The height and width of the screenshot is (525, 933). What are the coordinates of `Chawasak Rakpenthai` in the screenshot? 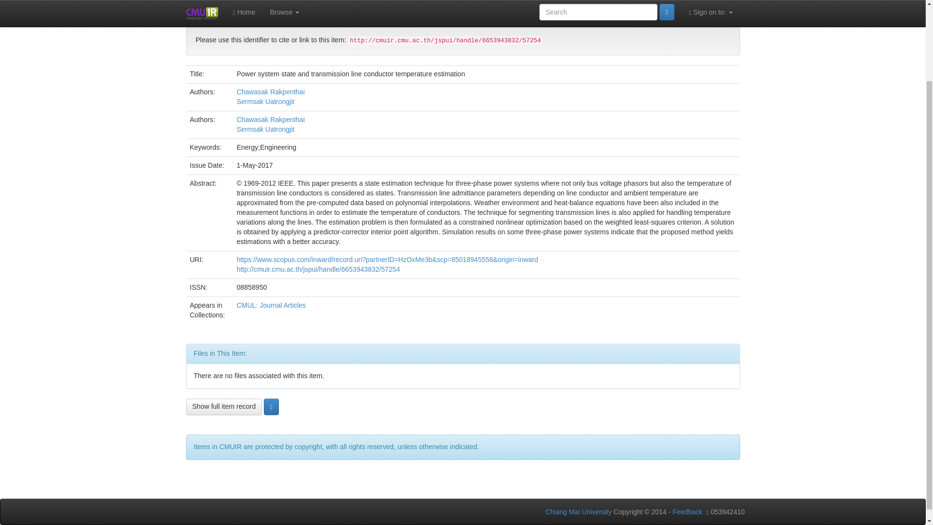 It's located at (271, 119).